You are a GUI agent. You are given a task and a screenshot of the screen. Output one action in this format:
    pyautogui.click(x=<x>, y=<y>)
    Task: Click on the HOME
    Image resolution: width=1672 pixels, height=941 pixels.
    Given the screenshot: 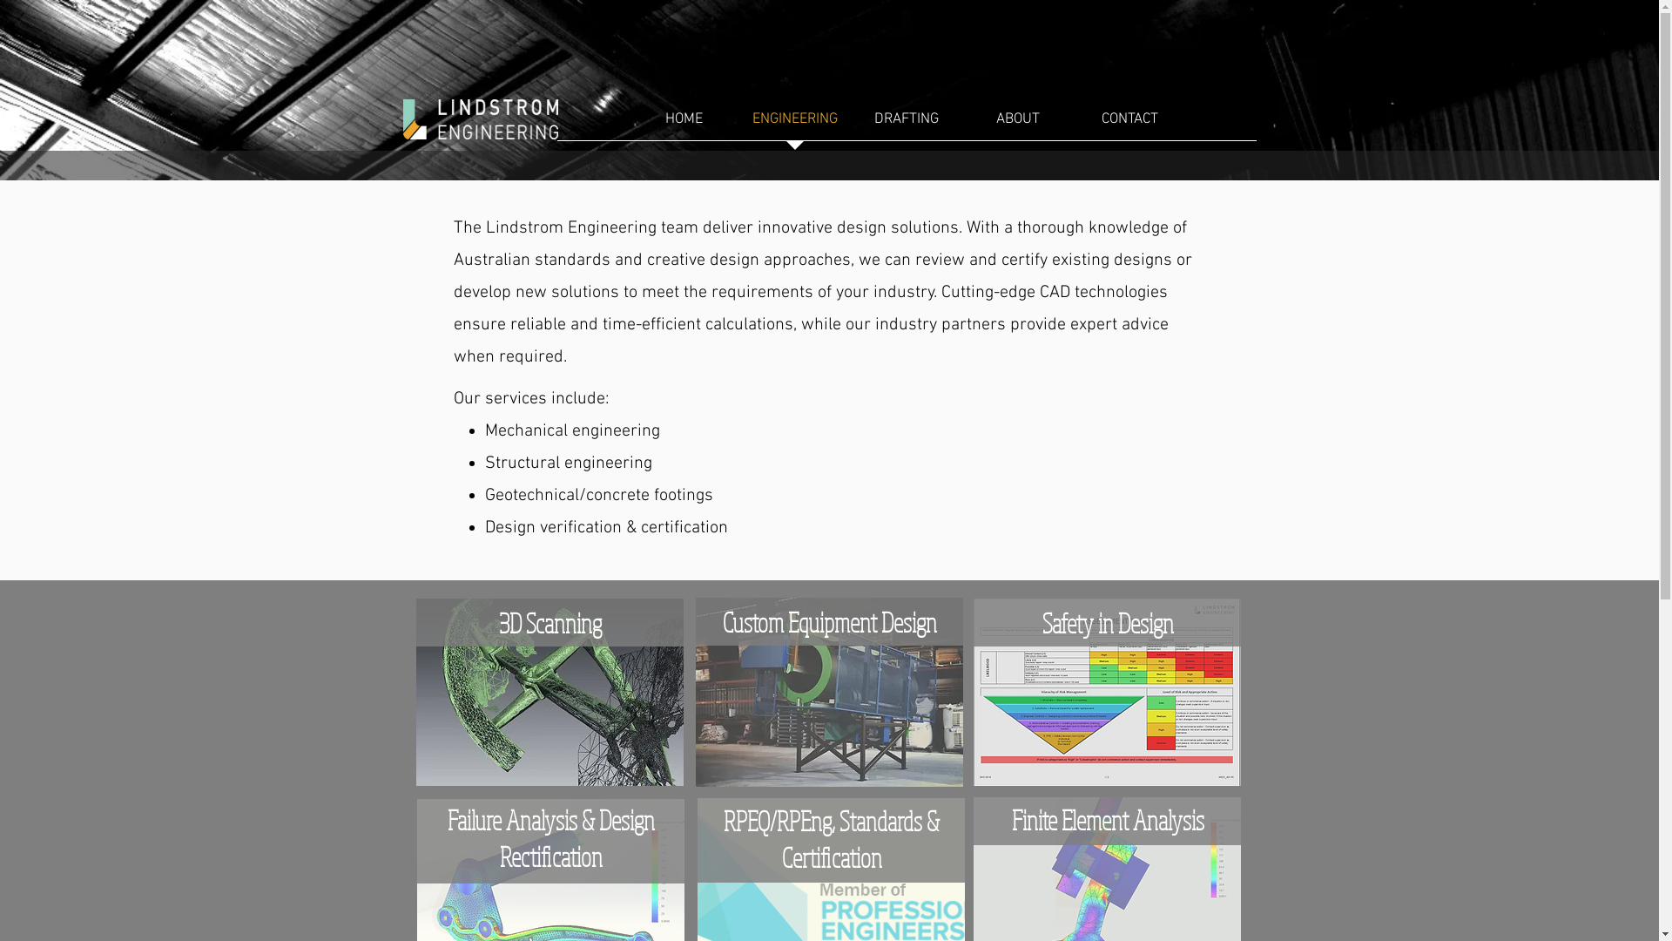 What is the action you would take?
    pyautogui.click(x=684, y=125)
    